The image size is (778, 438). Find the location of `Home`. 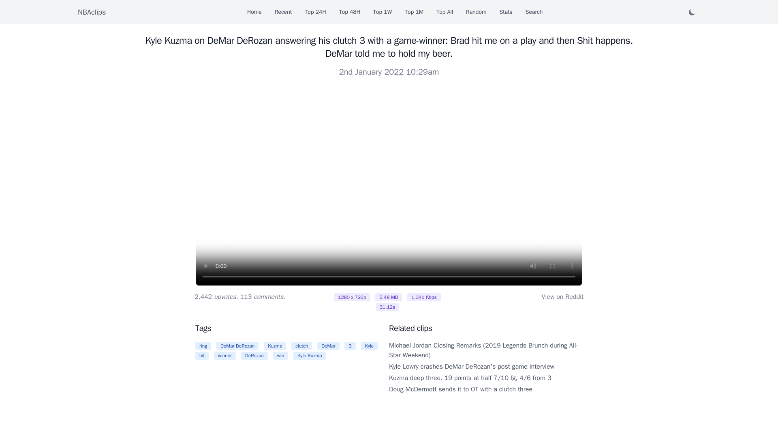

Home is located at coordinates (254, 12).